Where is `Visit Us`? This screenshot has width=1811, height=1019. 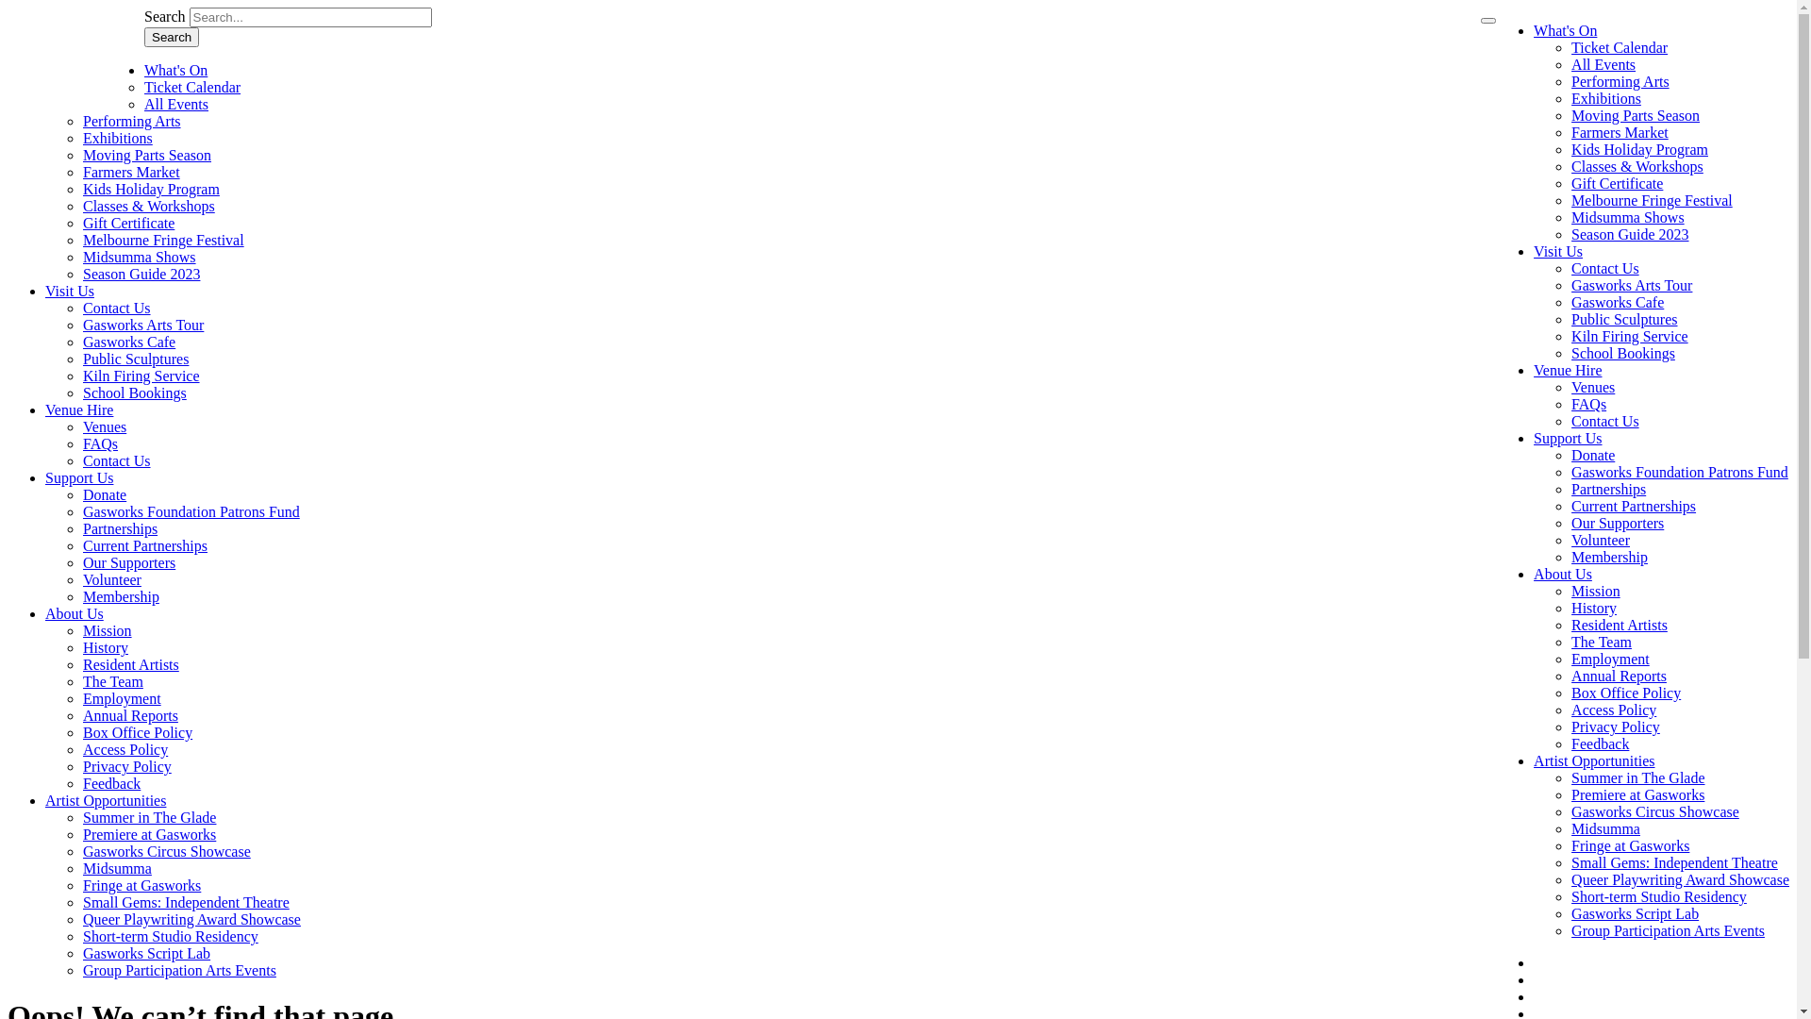
Visit Us is located at coordinates (1558, 251).